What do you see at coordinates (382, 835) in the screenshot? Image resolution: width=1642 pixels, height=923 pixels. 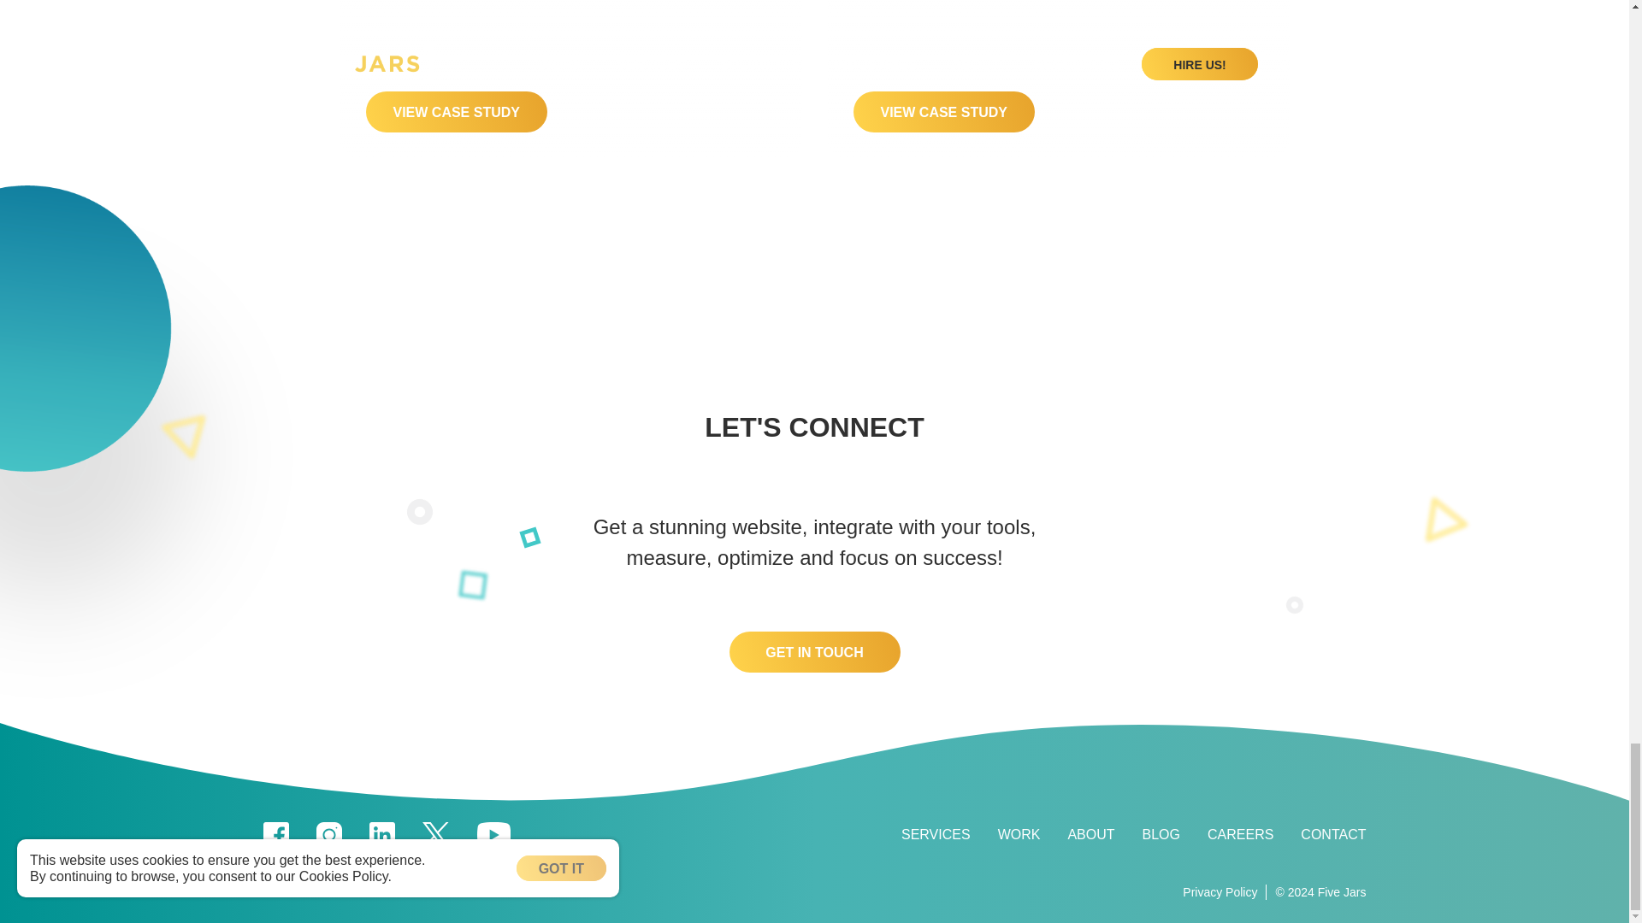 I see `Linkedin` at bounding box center [382, 835].